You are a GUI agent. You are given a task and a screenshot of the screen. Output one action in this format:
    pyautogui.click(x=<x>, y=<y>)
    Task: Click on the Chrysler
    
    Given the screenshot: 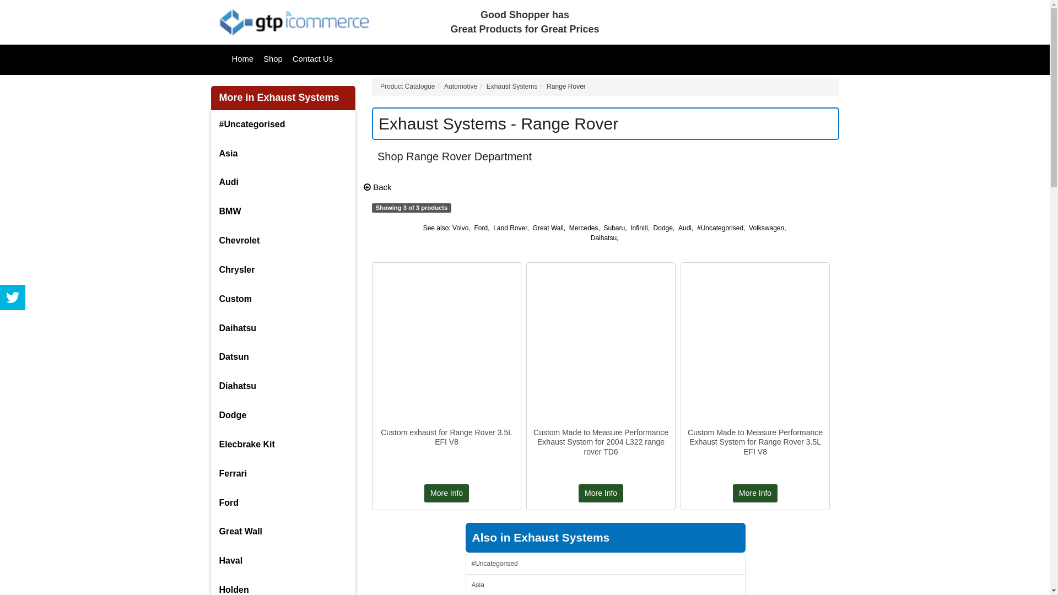 What is the action you would take?
    pyautogui.click(x=283, y=270)
    